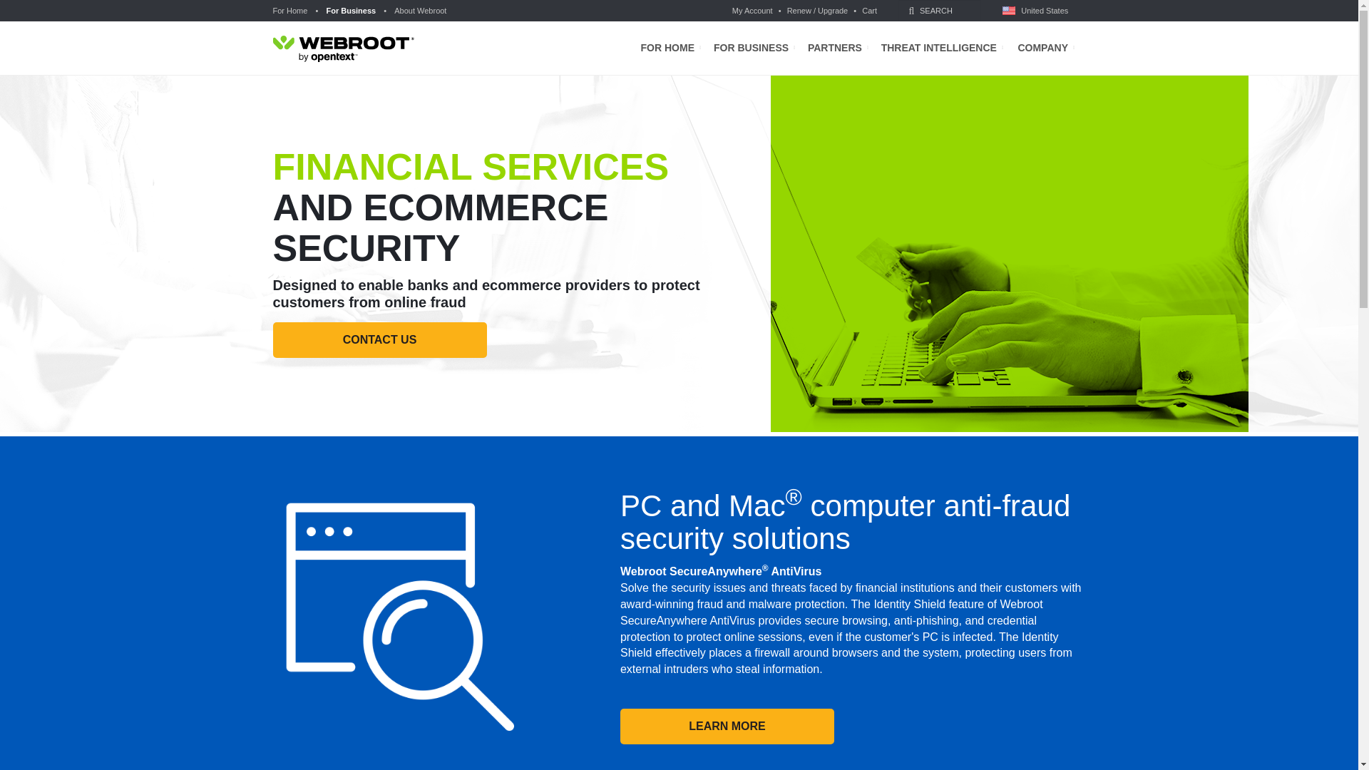 This screenshot has width=1369, height=770. Describe the element at coordinates (350, 10) in the screenshot. I see `For Business` at that location.